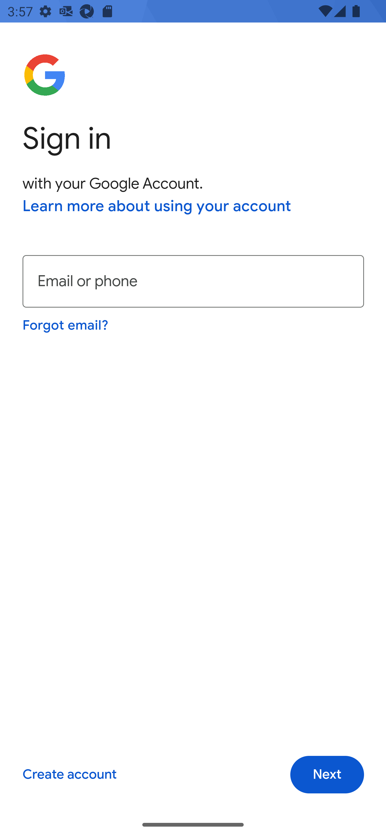 The height and width of the screenshot is (836, 386). I want to click on Create account, so click(69, 775).